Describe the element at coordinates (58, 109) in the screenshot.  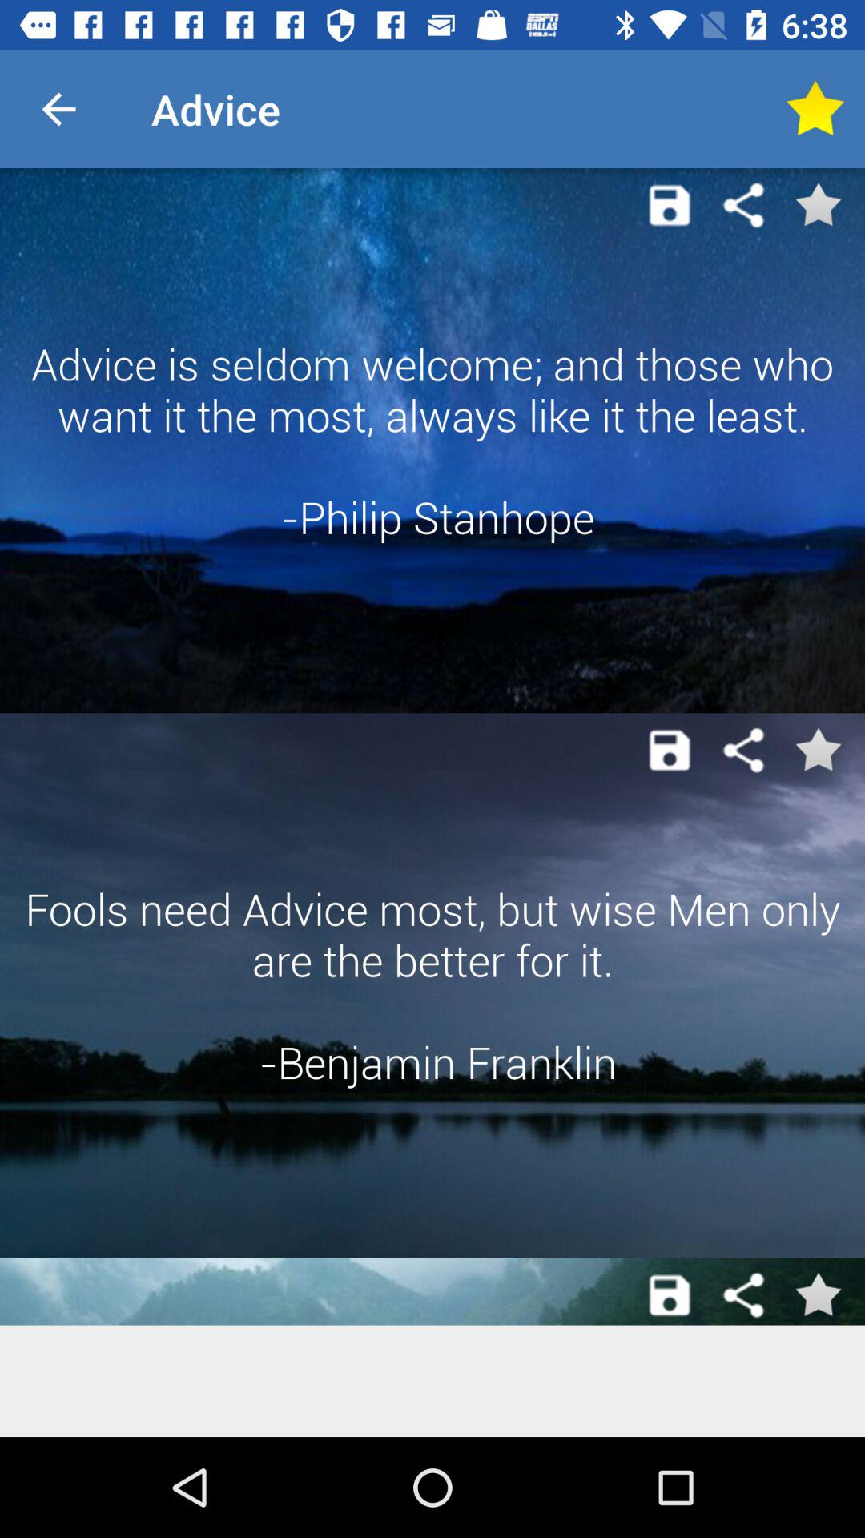
I see `tap the item next to the advice` at that location.